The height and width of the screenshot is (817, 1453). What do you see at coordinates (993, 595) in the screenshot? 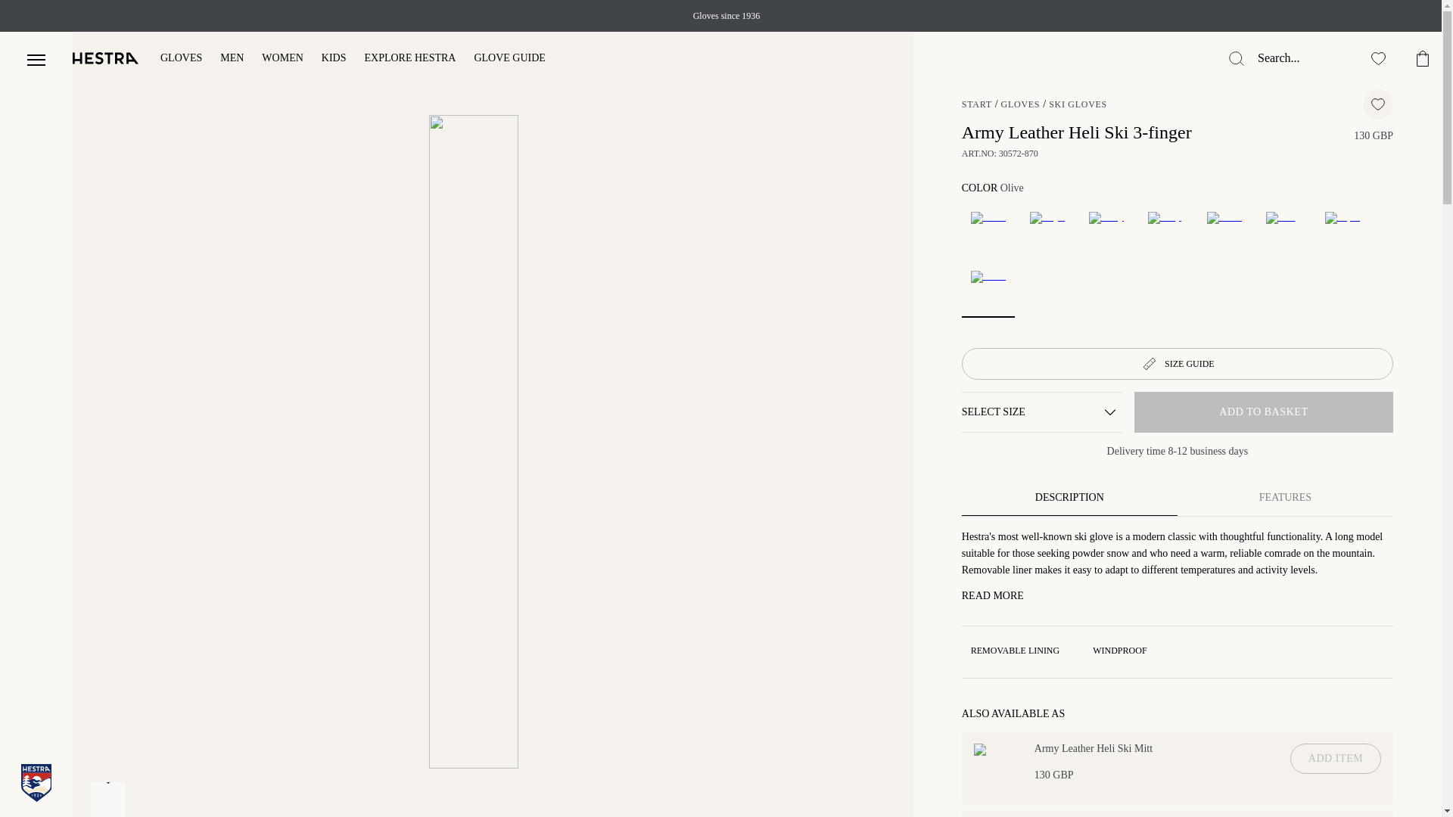
I see `READ MORE` at bounding box center [993, 595].